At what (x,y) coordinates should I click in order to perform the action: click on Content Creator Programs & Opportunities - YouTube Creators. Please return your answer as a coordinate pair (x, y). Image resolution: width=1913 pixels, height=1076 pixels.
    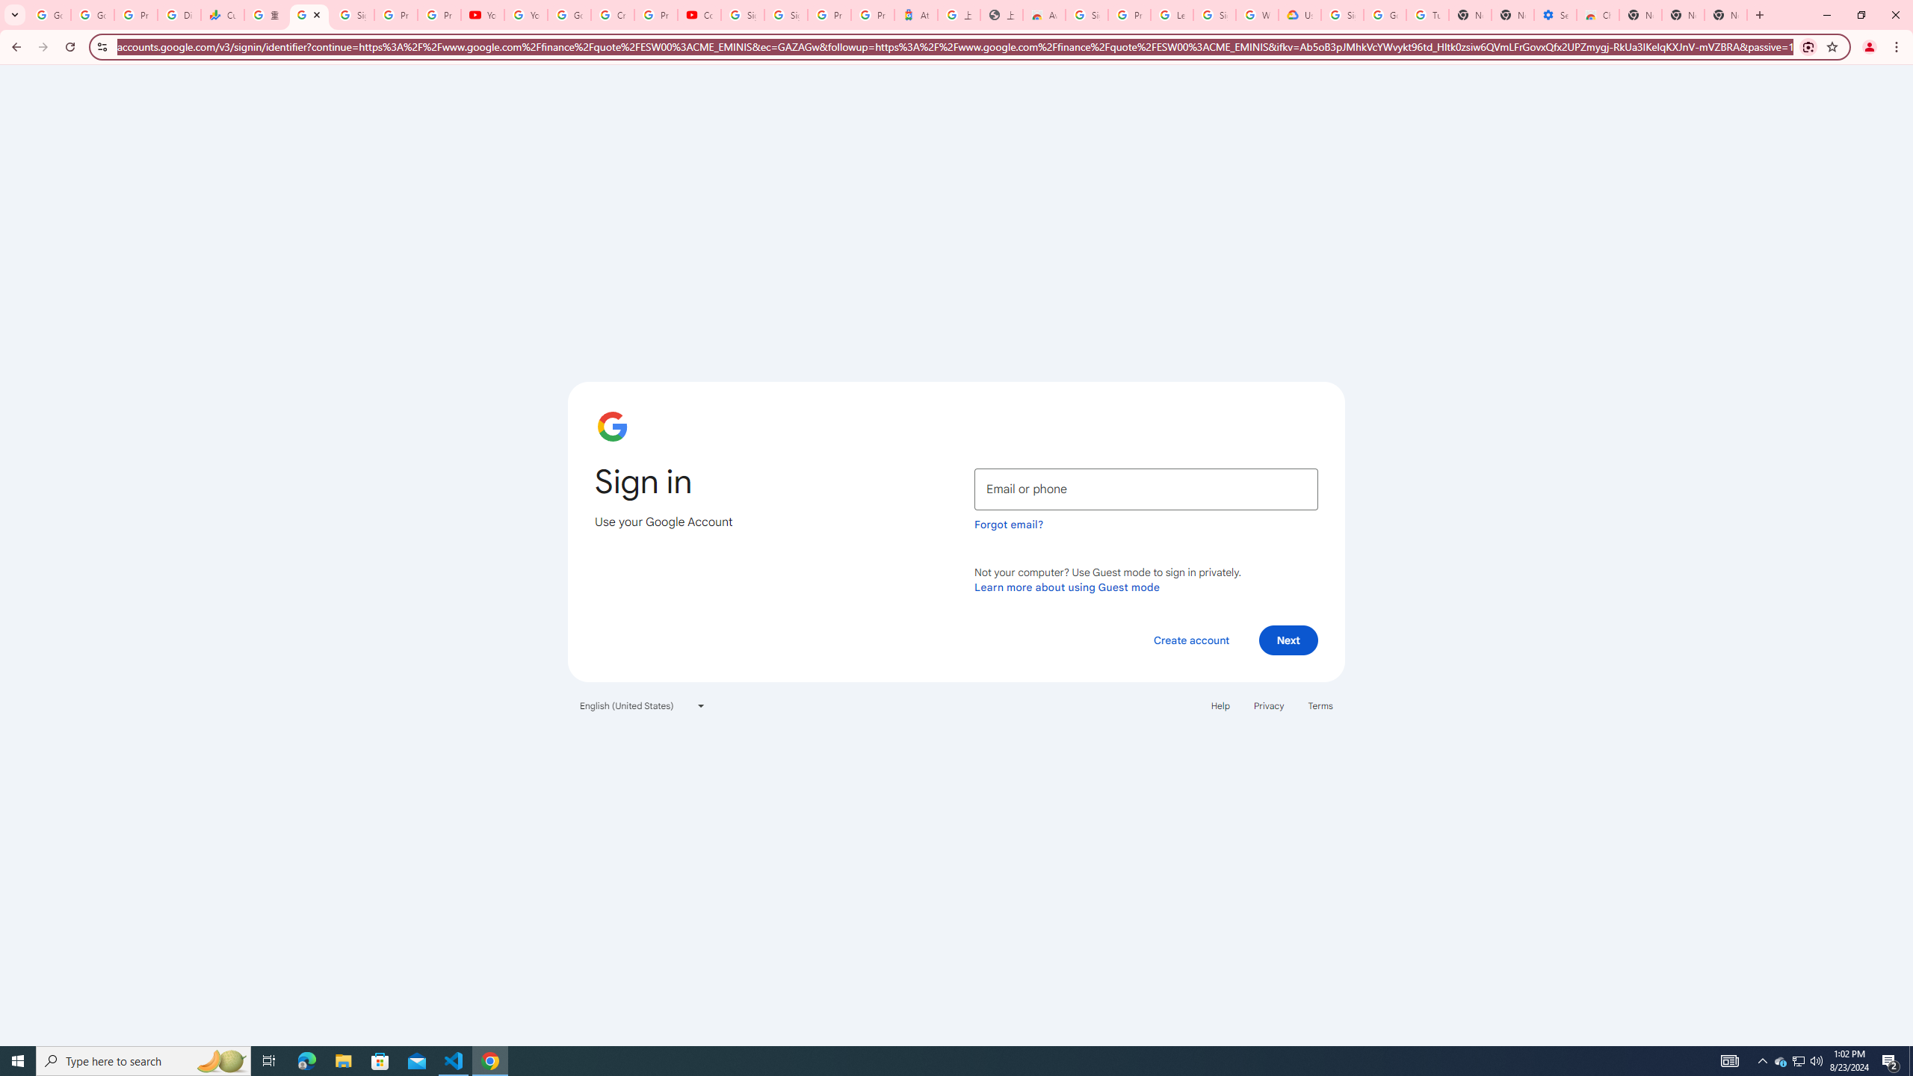
    Looking at the image, I should click on (699, 15).